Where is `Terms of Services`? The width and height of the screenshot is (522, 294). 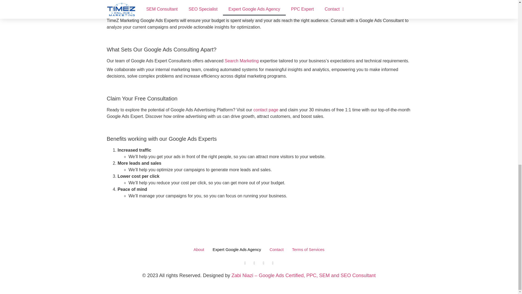 Terms of Services is located at coordinates (308, 249).